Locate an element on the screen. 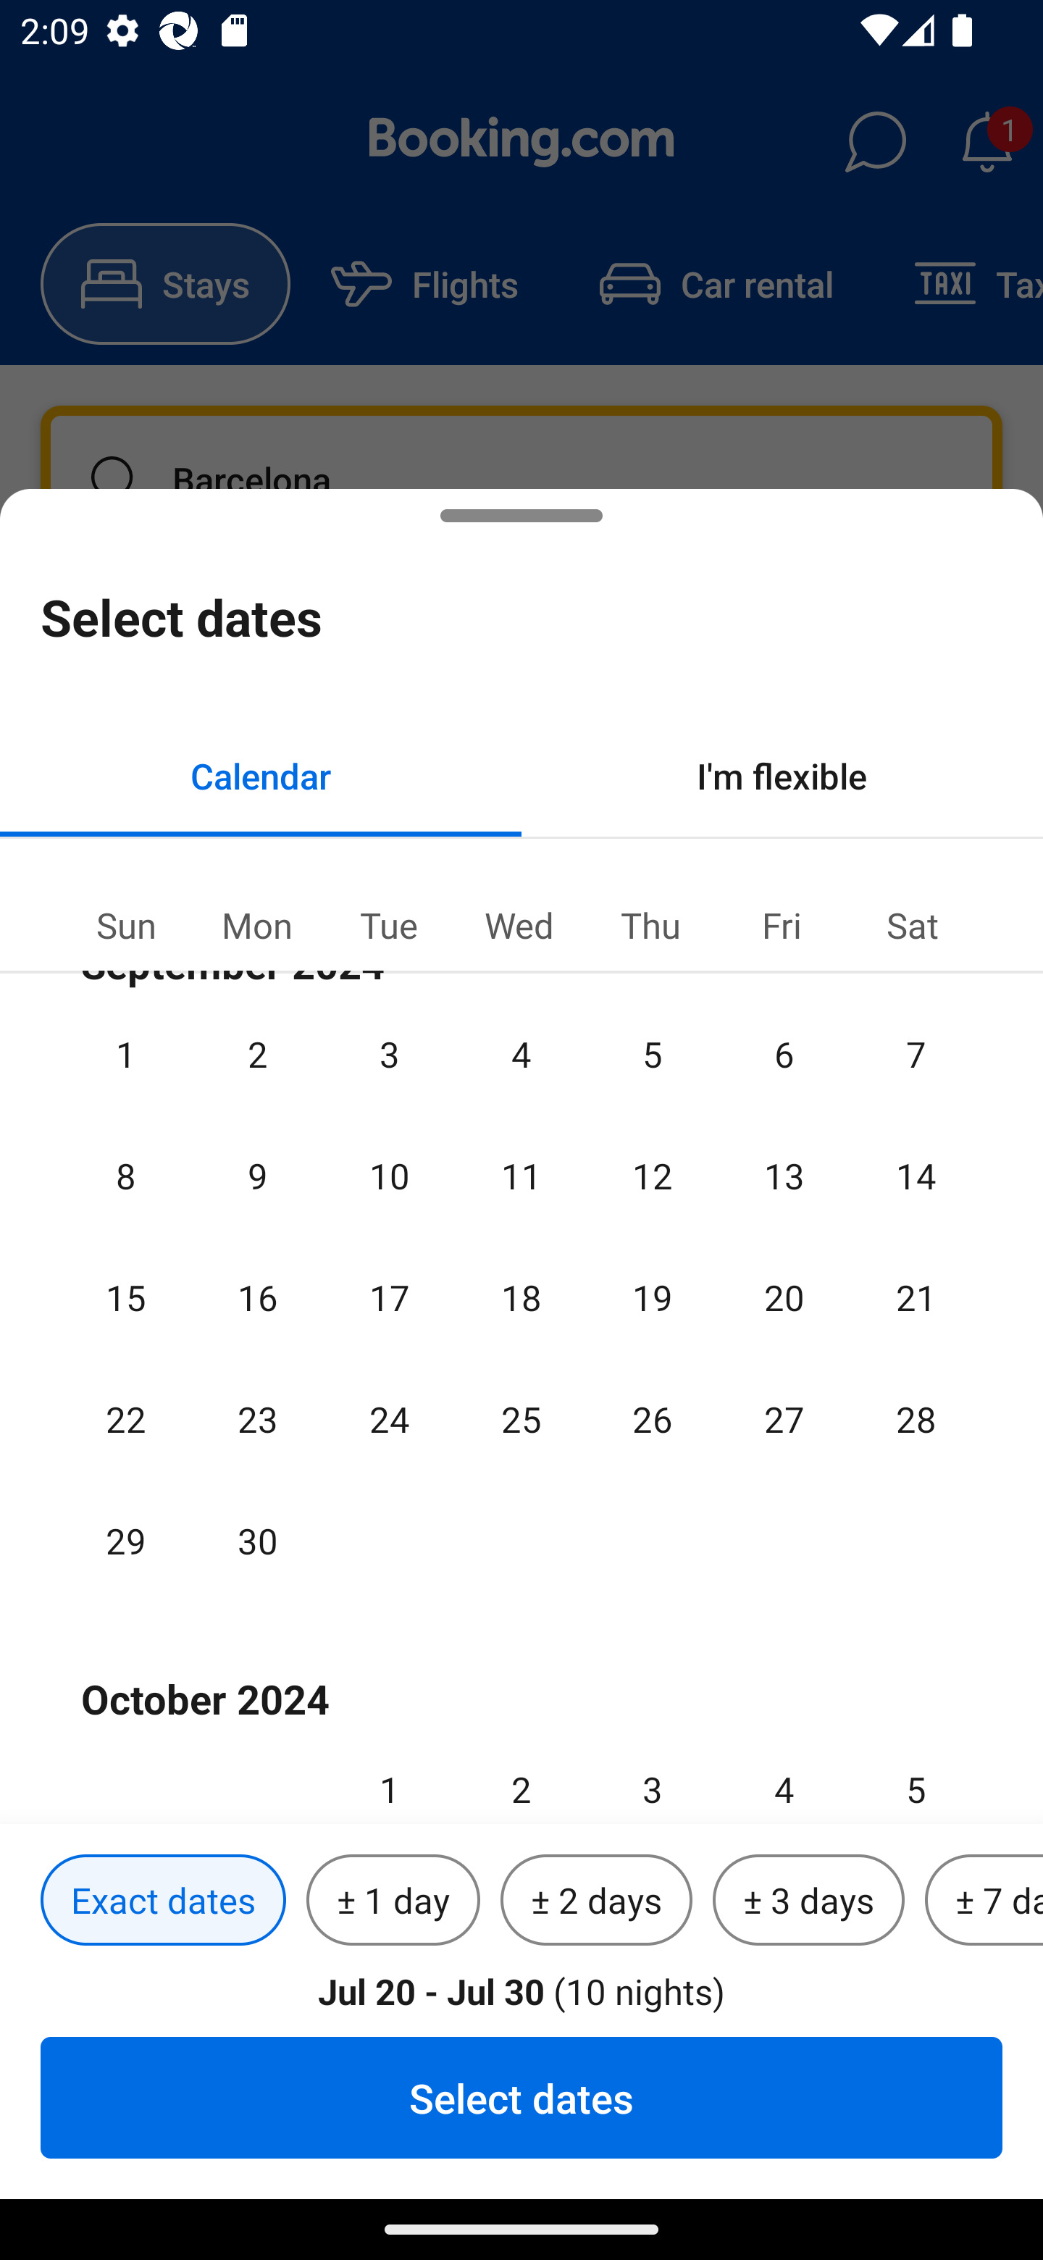 Image resolution: width=1043 pixels, height=2260 pixels. I'm flexible is located at coordinates (782, 775).